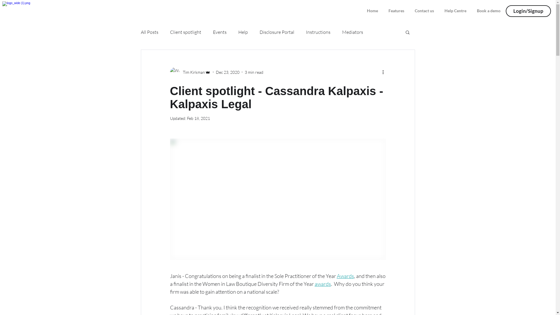 The height and width of the screenshot is (315, 560). What do you see at coordinates (277, 32) in the screenshot?
I see `Disclosure Portal` at bounding box center [277, 32].